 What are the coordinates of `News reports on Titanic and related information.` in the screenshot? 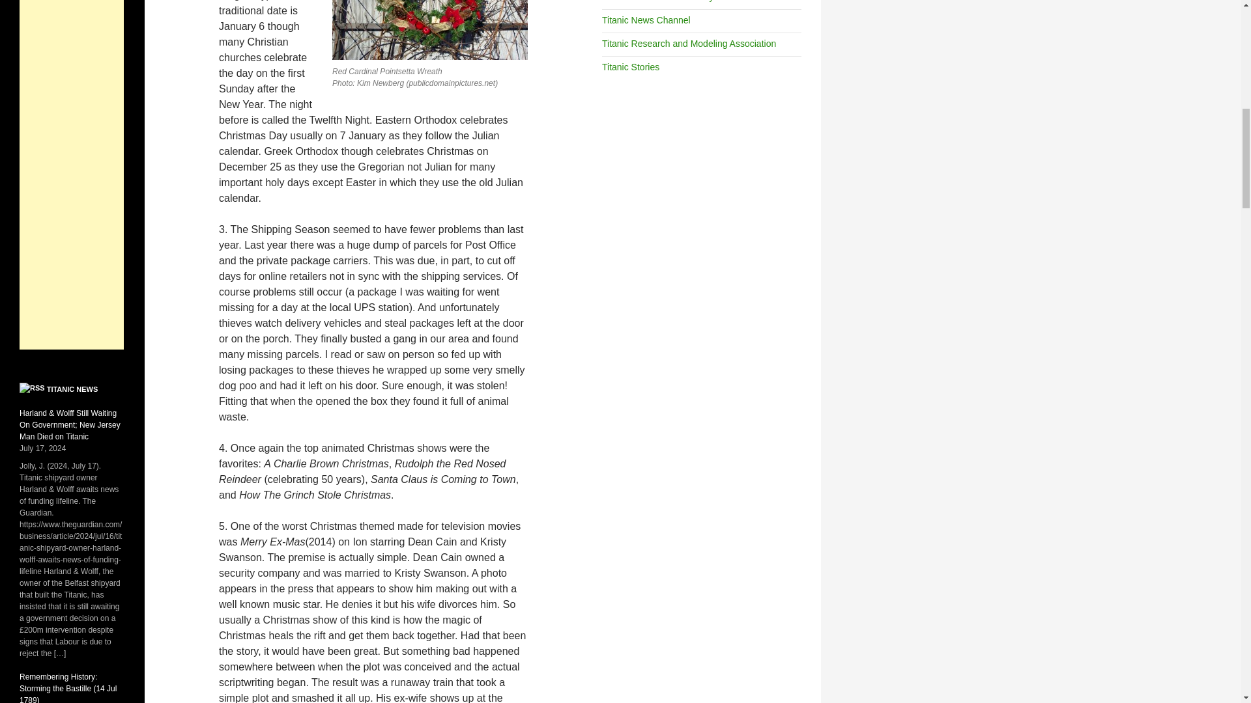 It's located at (646, 20).